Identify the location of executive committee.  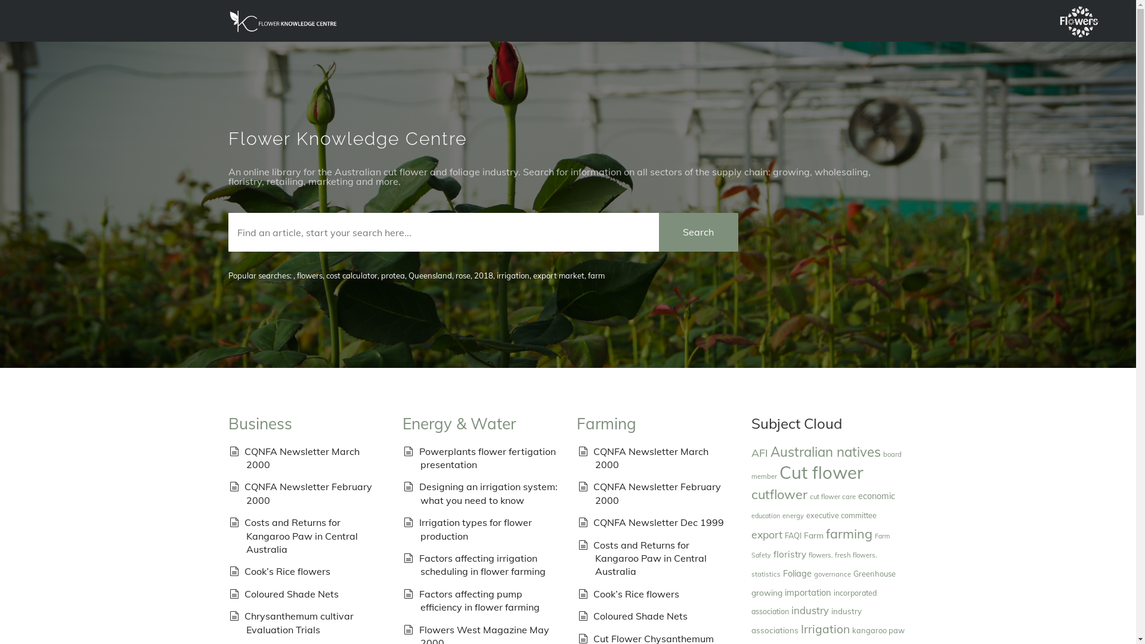
(841, 515).